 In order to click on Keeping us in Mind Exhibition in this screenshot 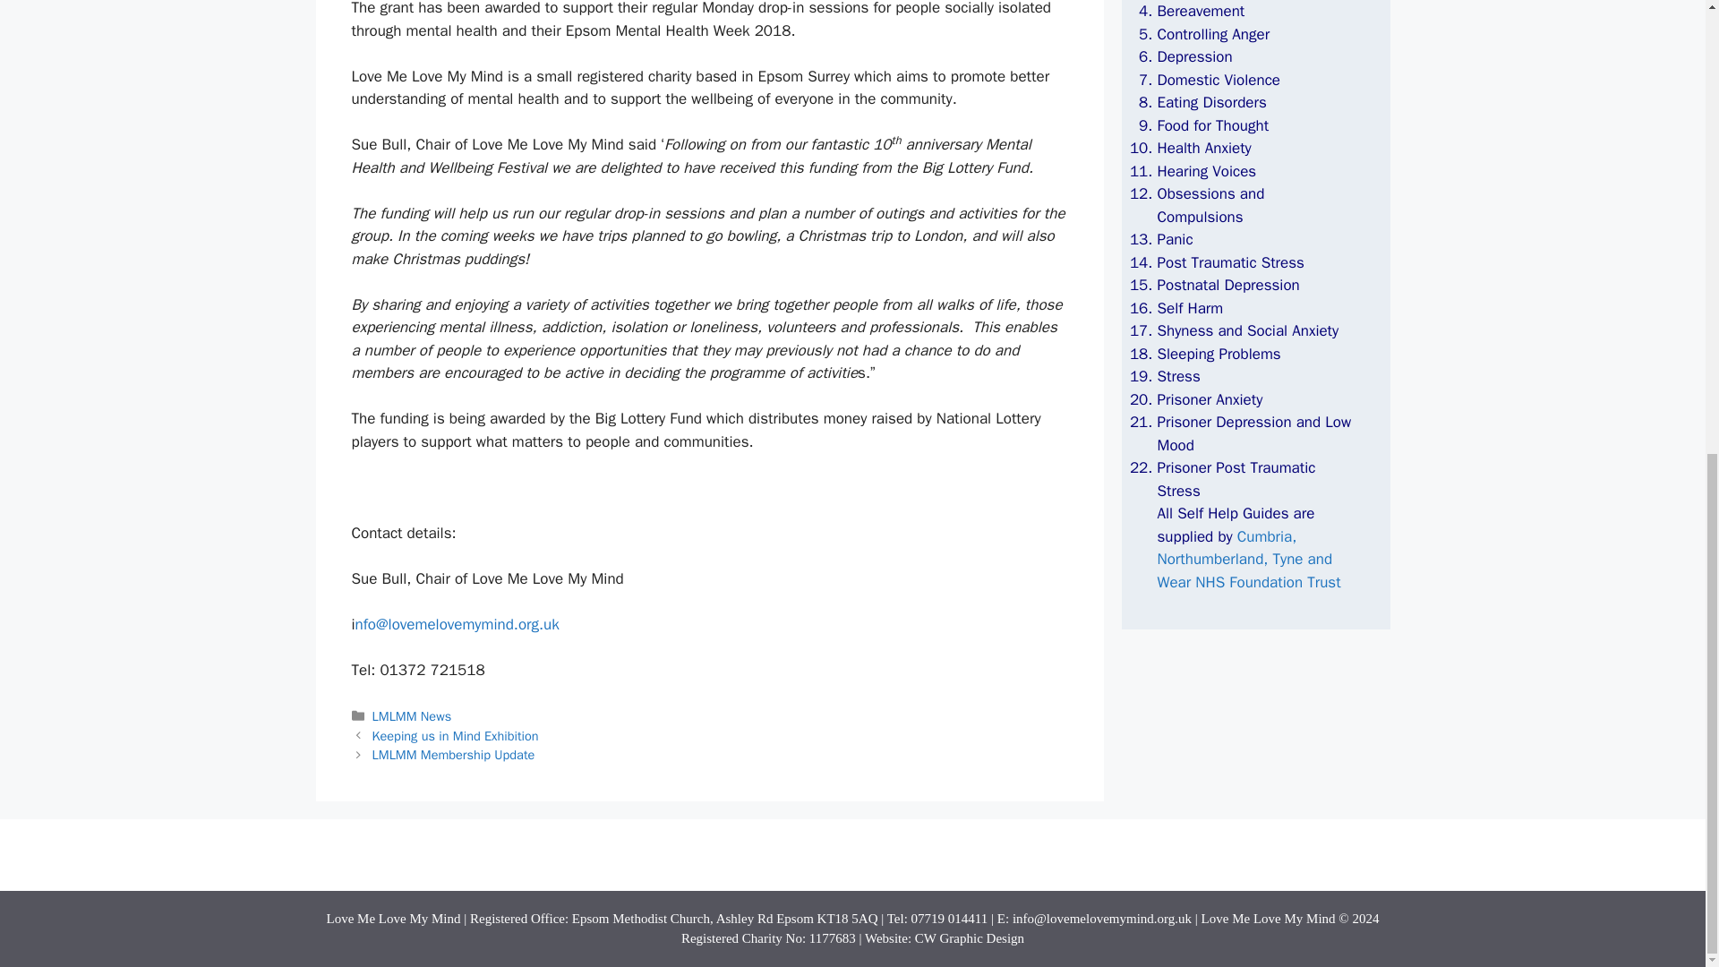, I will do `click(456, 736)`.